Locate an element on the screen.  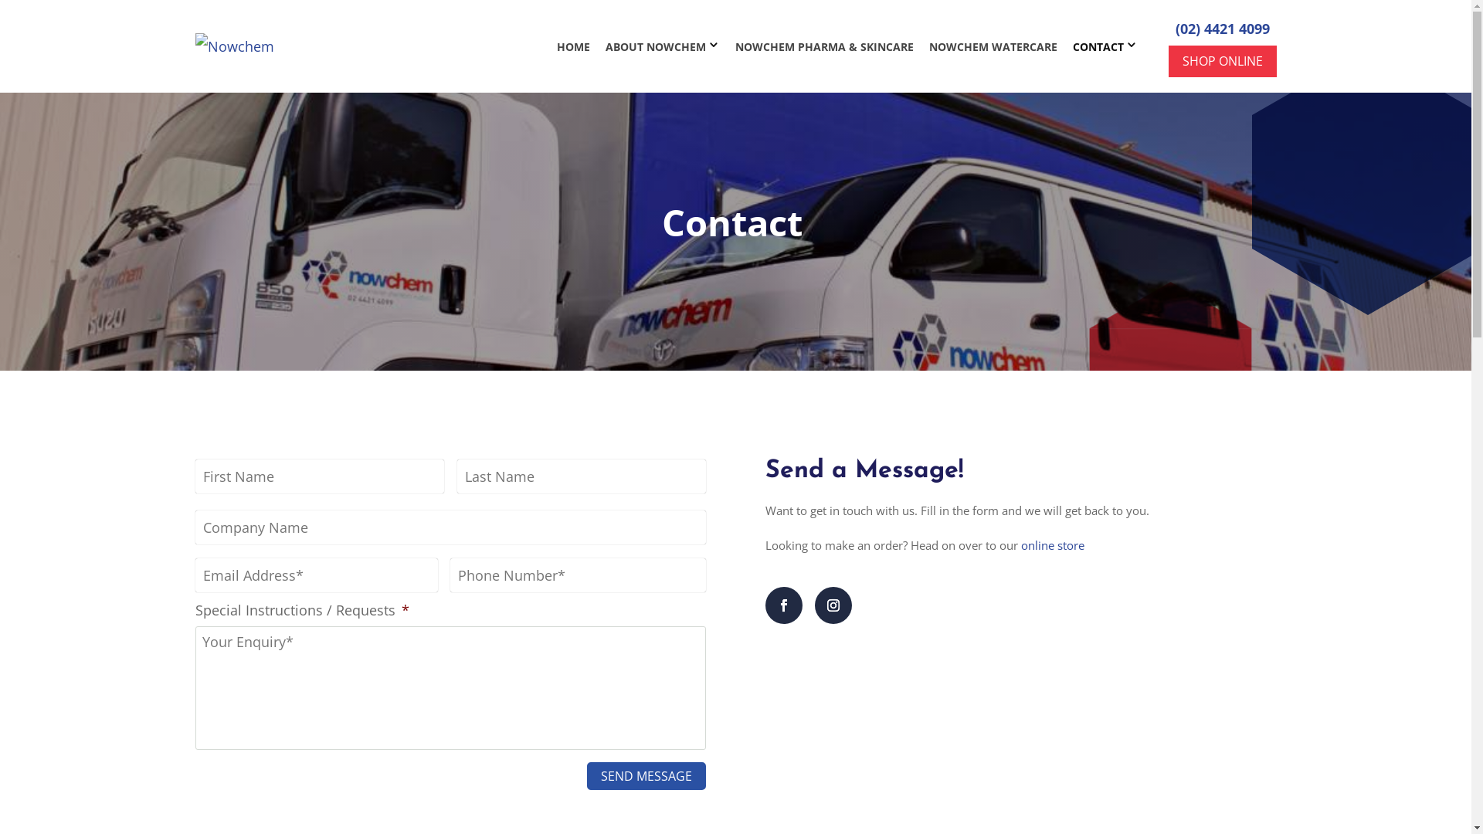
Follow on Facebook is located at coordinates (784, 605).